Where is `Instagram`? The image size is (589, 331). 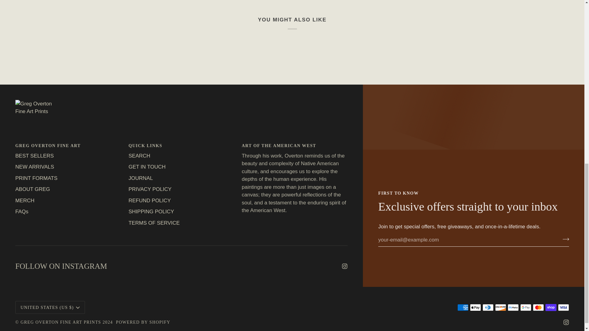 Instagram is located at coordinates (566, 322).